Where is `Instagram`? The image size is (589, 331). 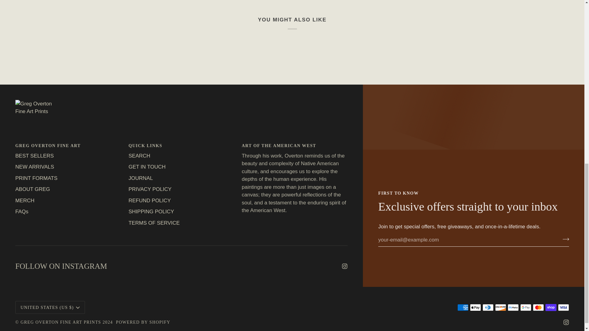 Instagram is located at coordinates (566, 322).